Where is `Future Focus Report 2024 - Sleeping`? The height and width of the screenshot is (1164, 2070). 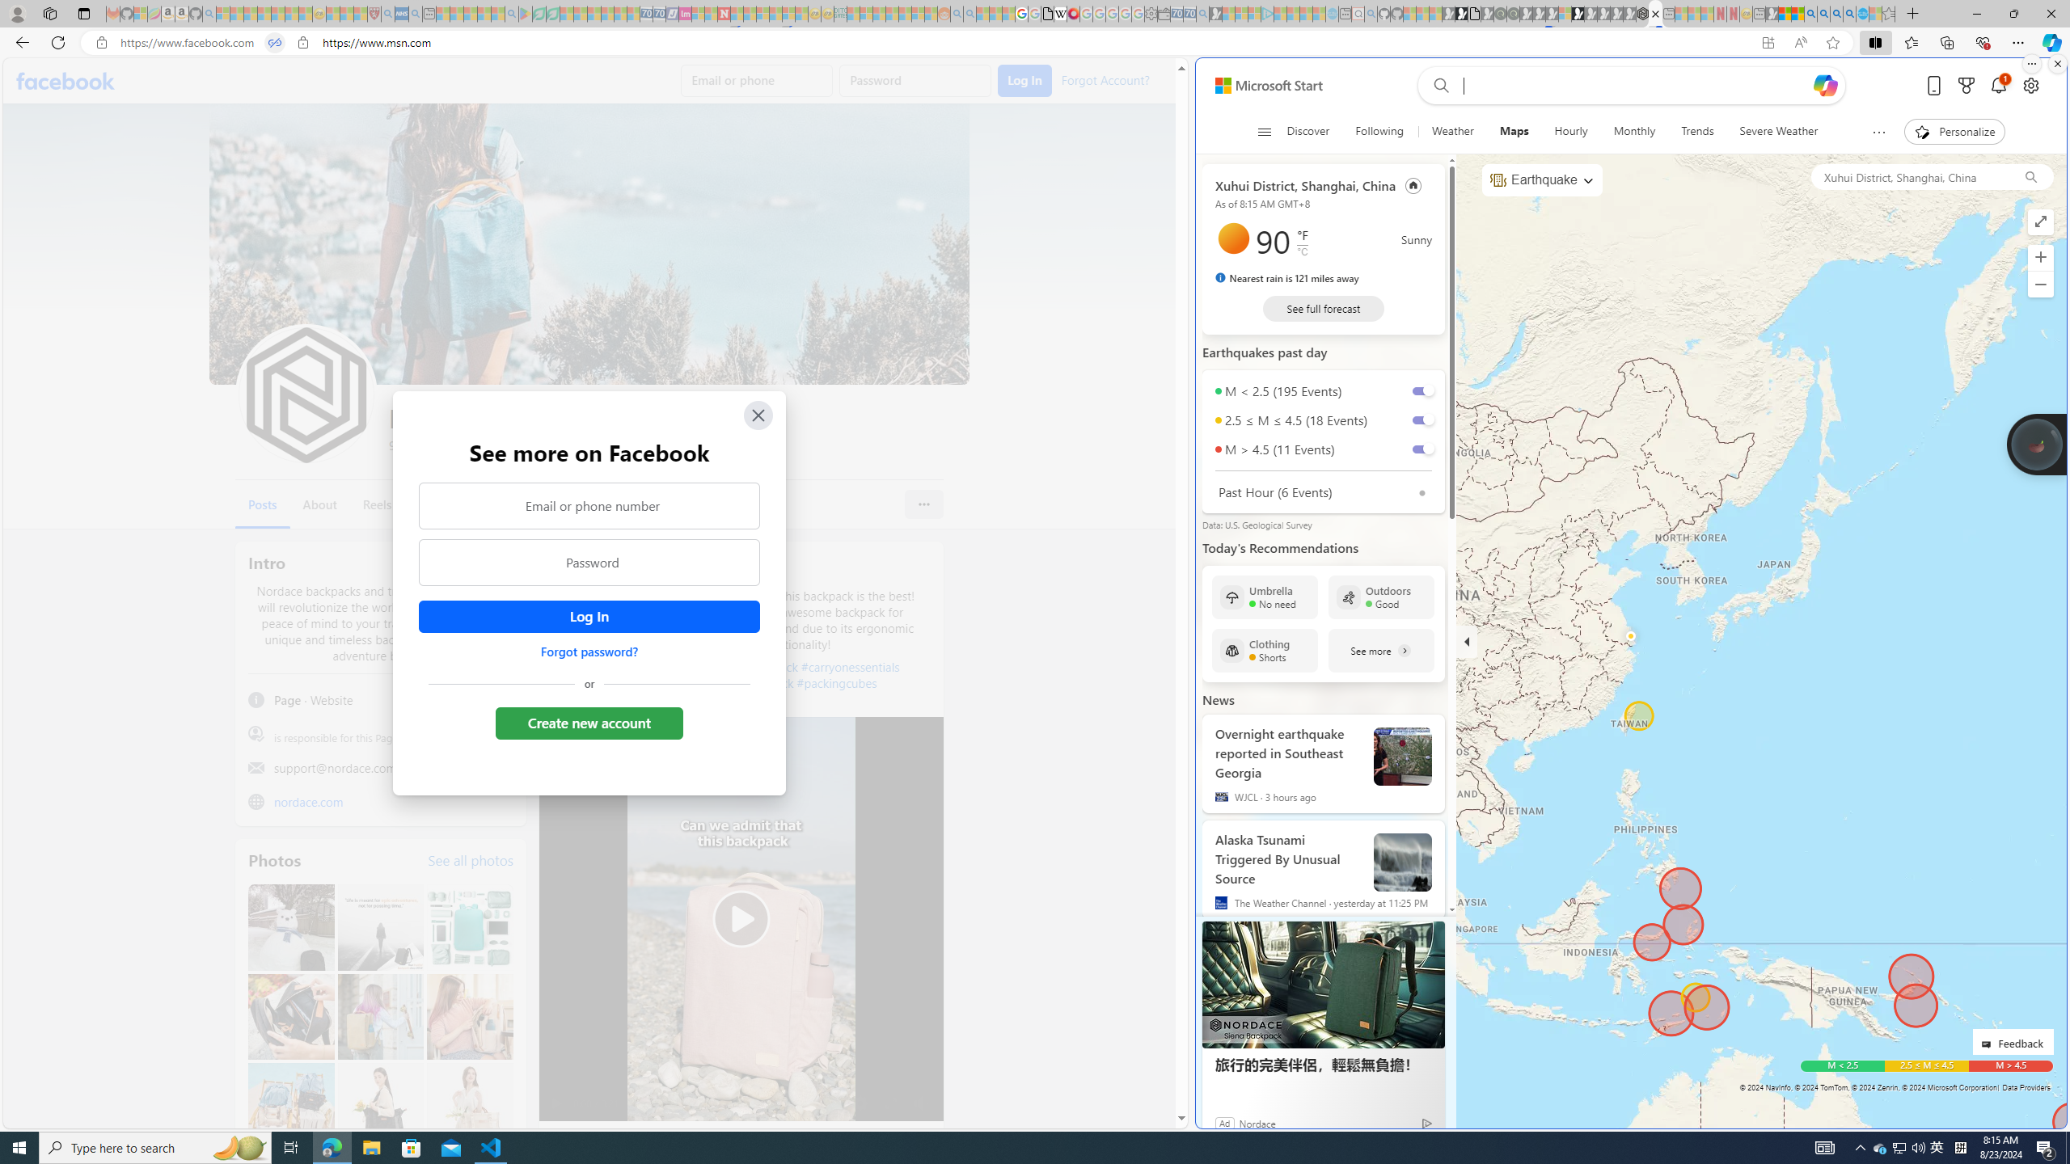 Future Focus Report 2024 - Sleeping is located at coordinates (1514, 14).